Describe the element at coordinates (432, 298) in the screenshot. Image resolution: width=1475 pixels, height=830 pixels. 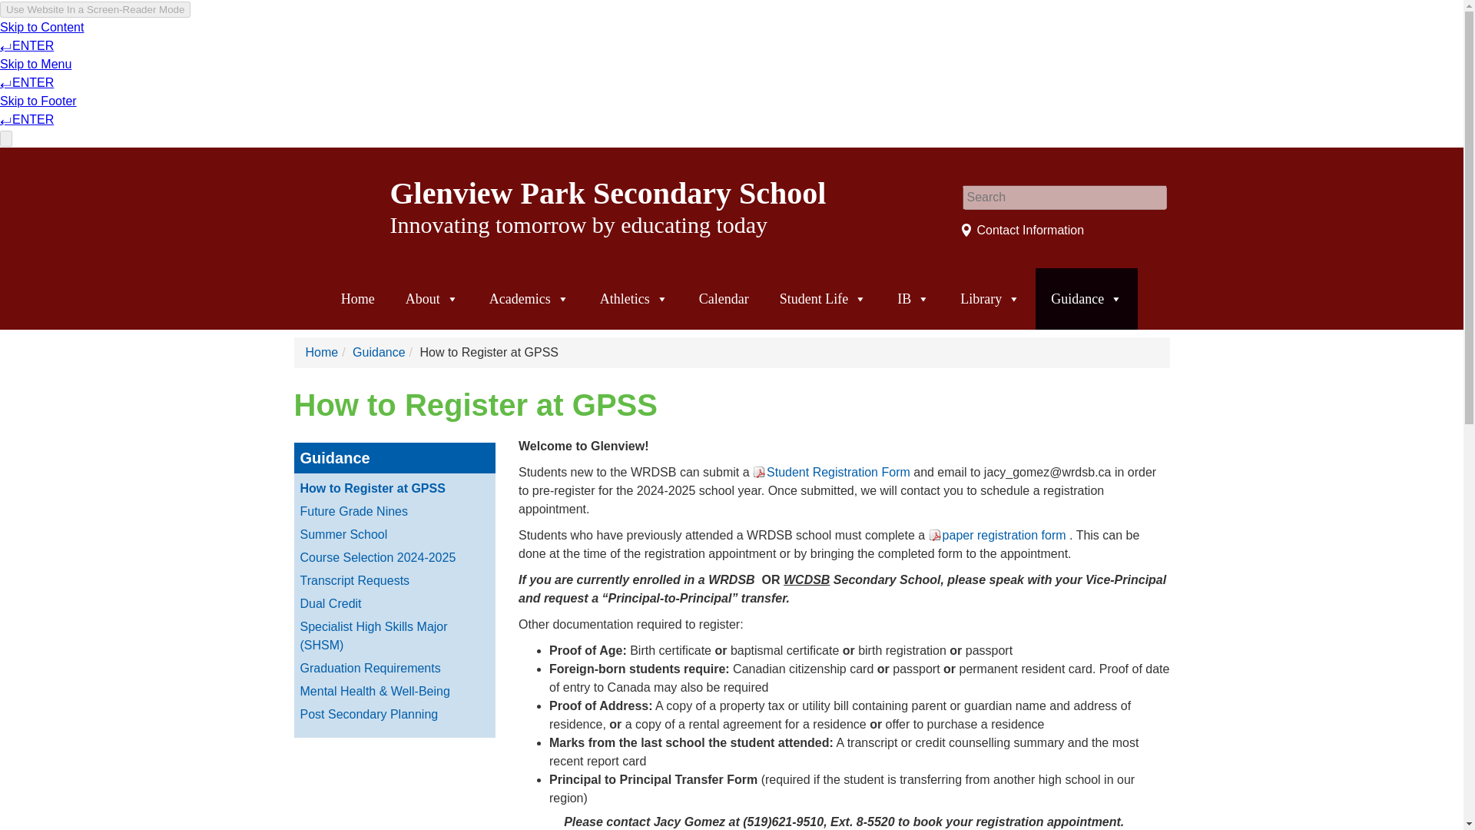
I see `About` at that location.